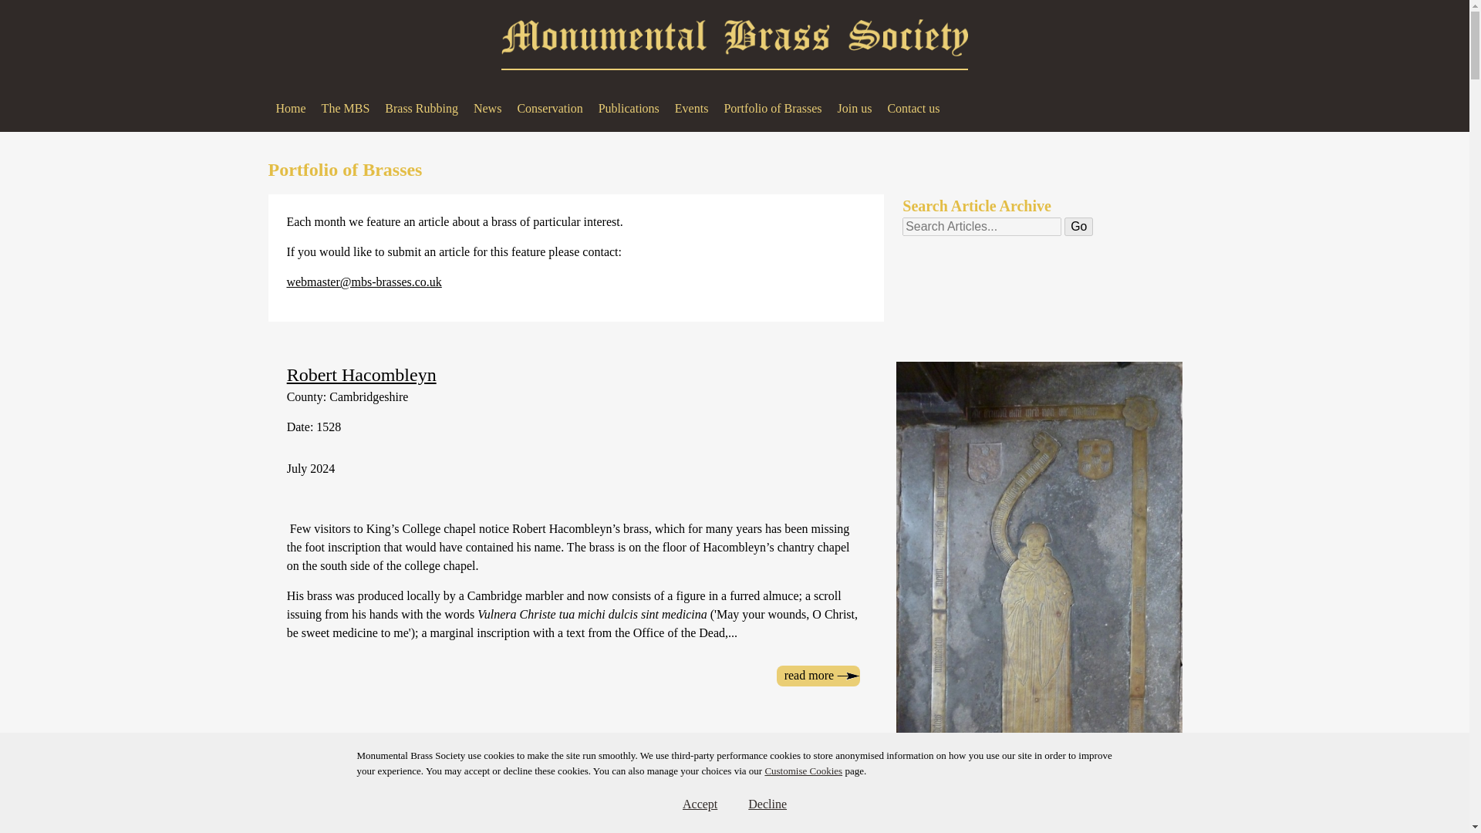  What do you see at coordinates (818, 676) in the screenshot?
I see `read more` at bounding box center [818, 676].